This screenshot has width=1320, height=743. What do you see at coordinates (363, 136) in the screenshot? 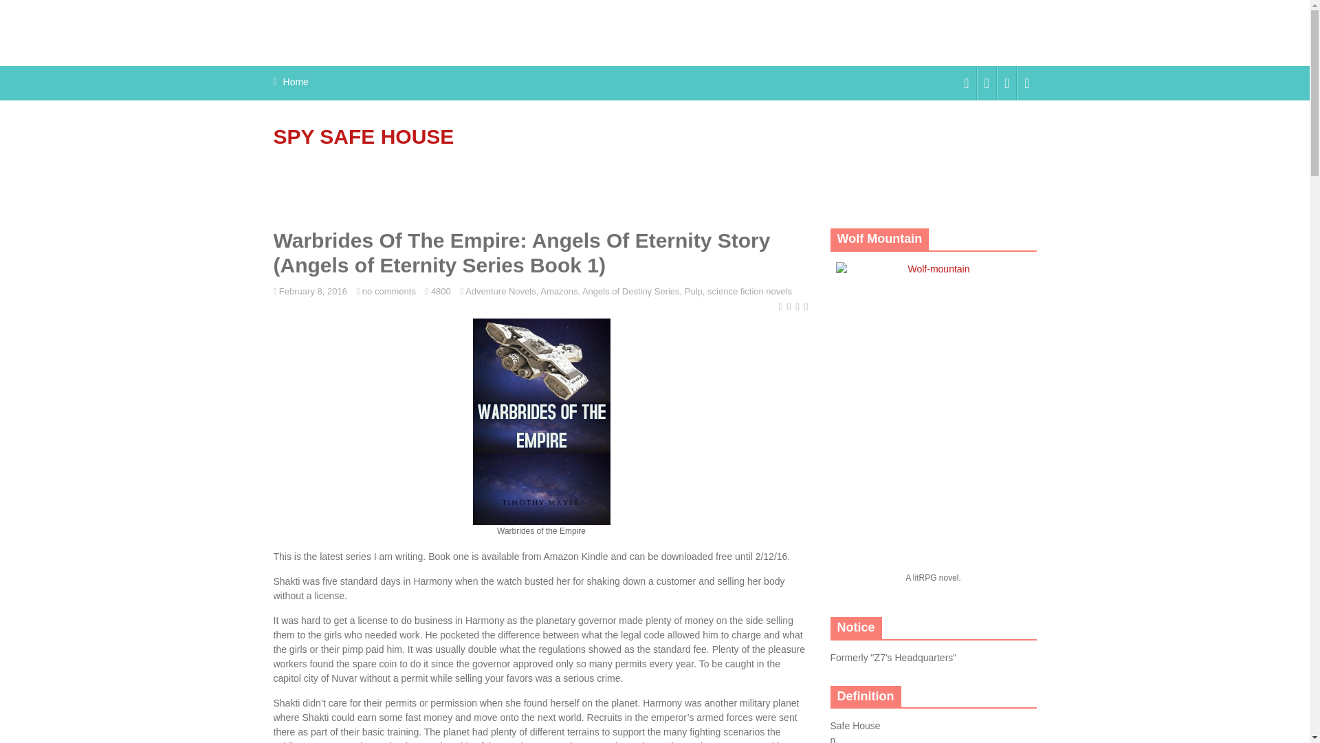
I see `SPY SAFE HOUSE` at bounding box center [363, 136].